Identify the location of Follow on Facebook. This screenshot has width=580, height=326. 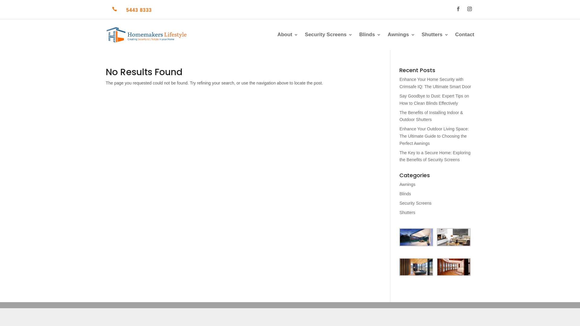
(458, 9).